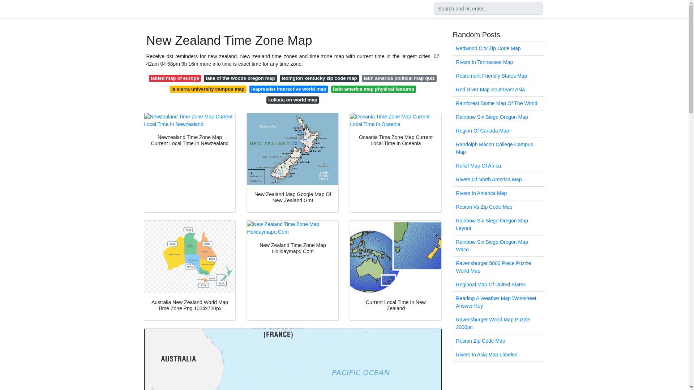  Describe the element at coordinates (499, 62) in the screenshot. I see `Rivers In Tennessee Map` at that location.